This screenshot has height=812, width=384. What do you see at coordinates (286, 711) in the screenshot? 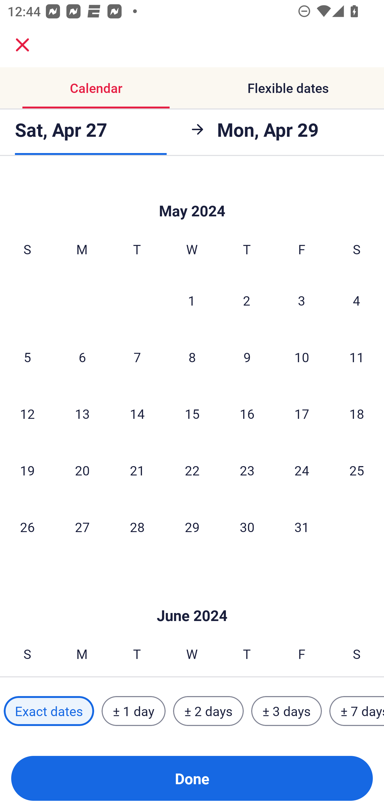
I see `± 3 days` at bounding box center [286, 711].